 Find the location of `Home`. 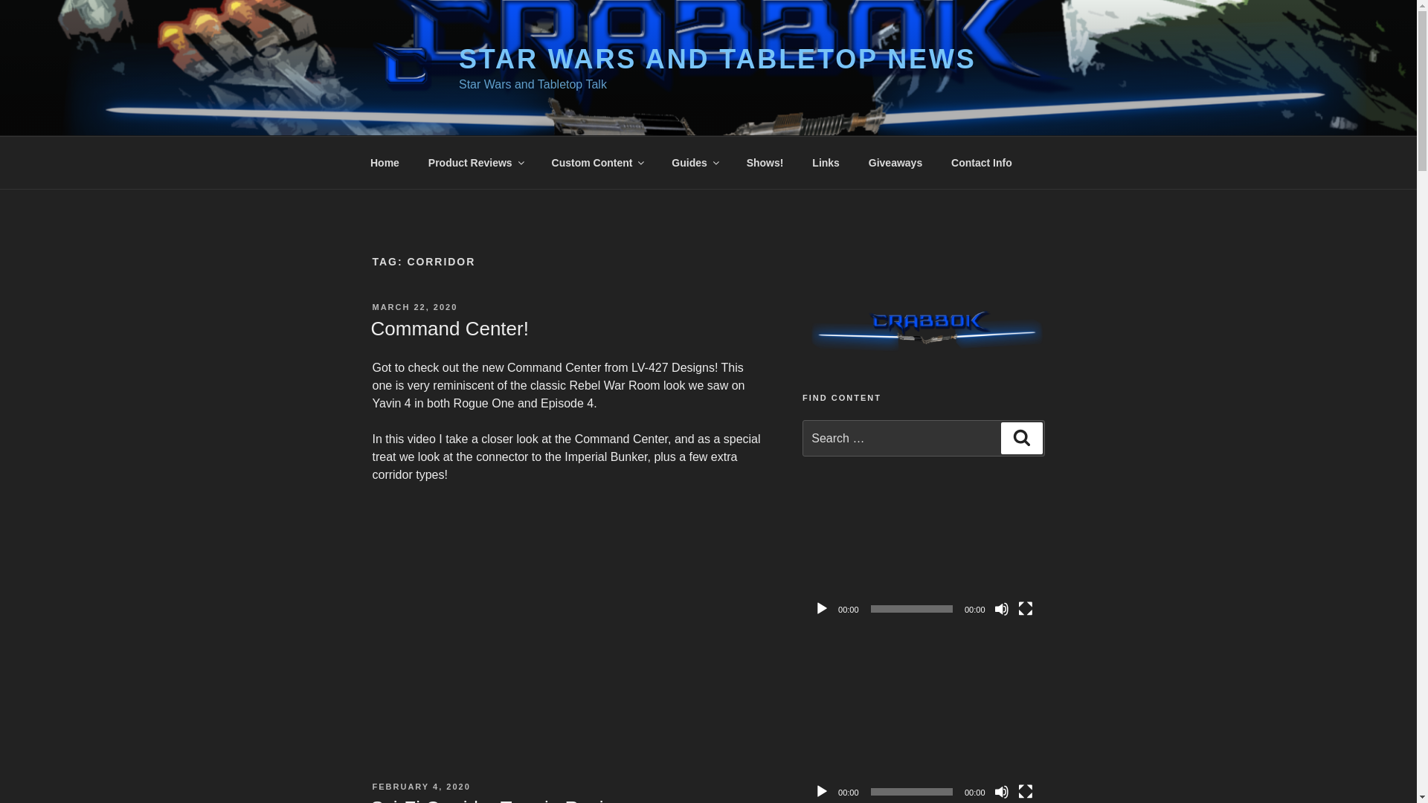

Home is located at coordinates (385, 162).